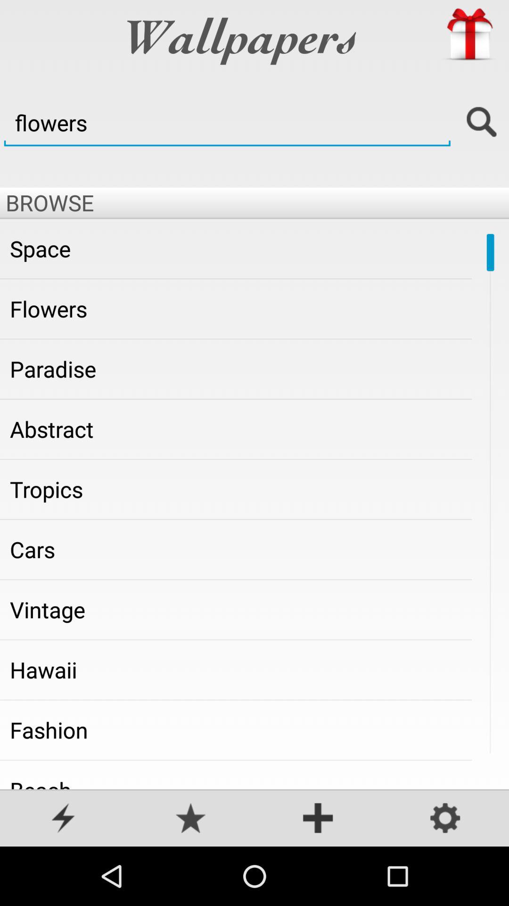  Describe the element at coordinates (445, 819) in the screenshot. I see `setting the option` at that location.